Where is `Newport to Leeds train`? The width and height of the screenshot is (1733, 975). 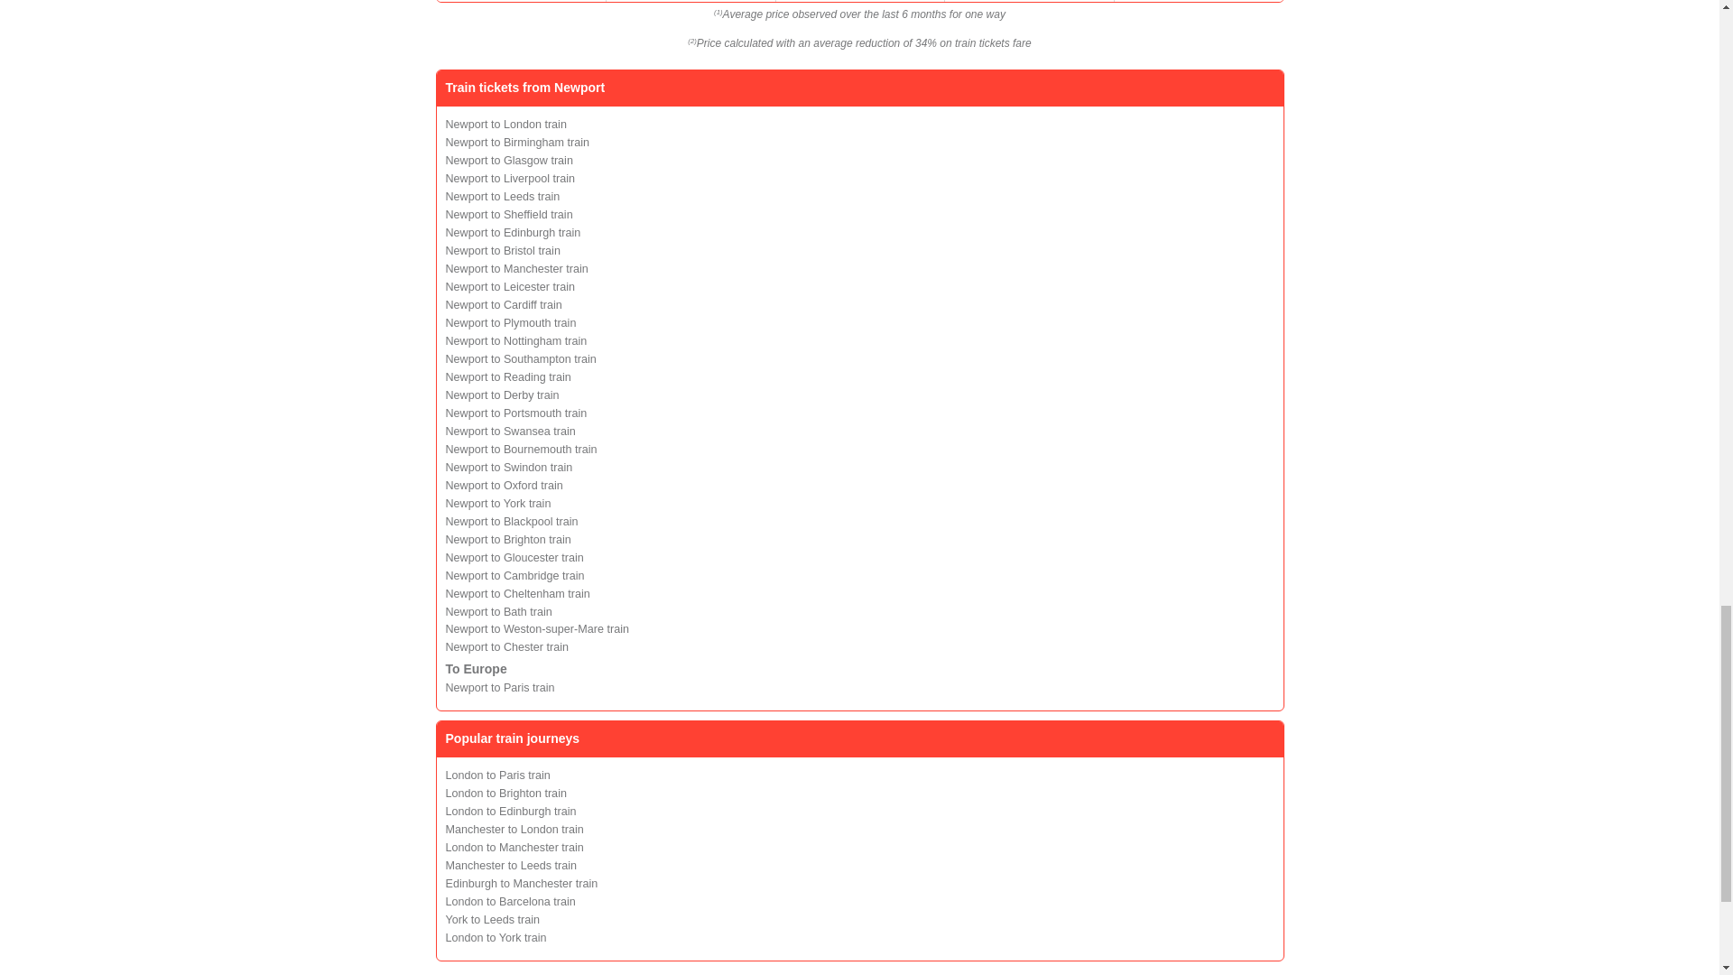 Newport to Leeds train is located at coordinates (502, 196).